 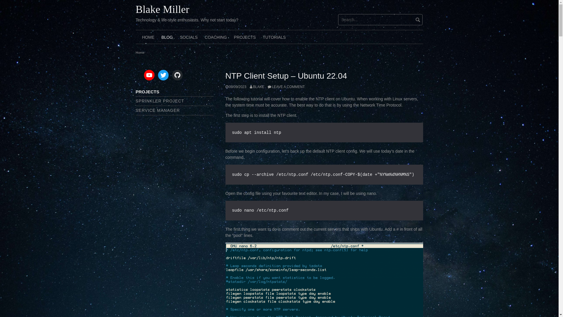 I want to click on SOCIALS, so click(x=189, y=37).